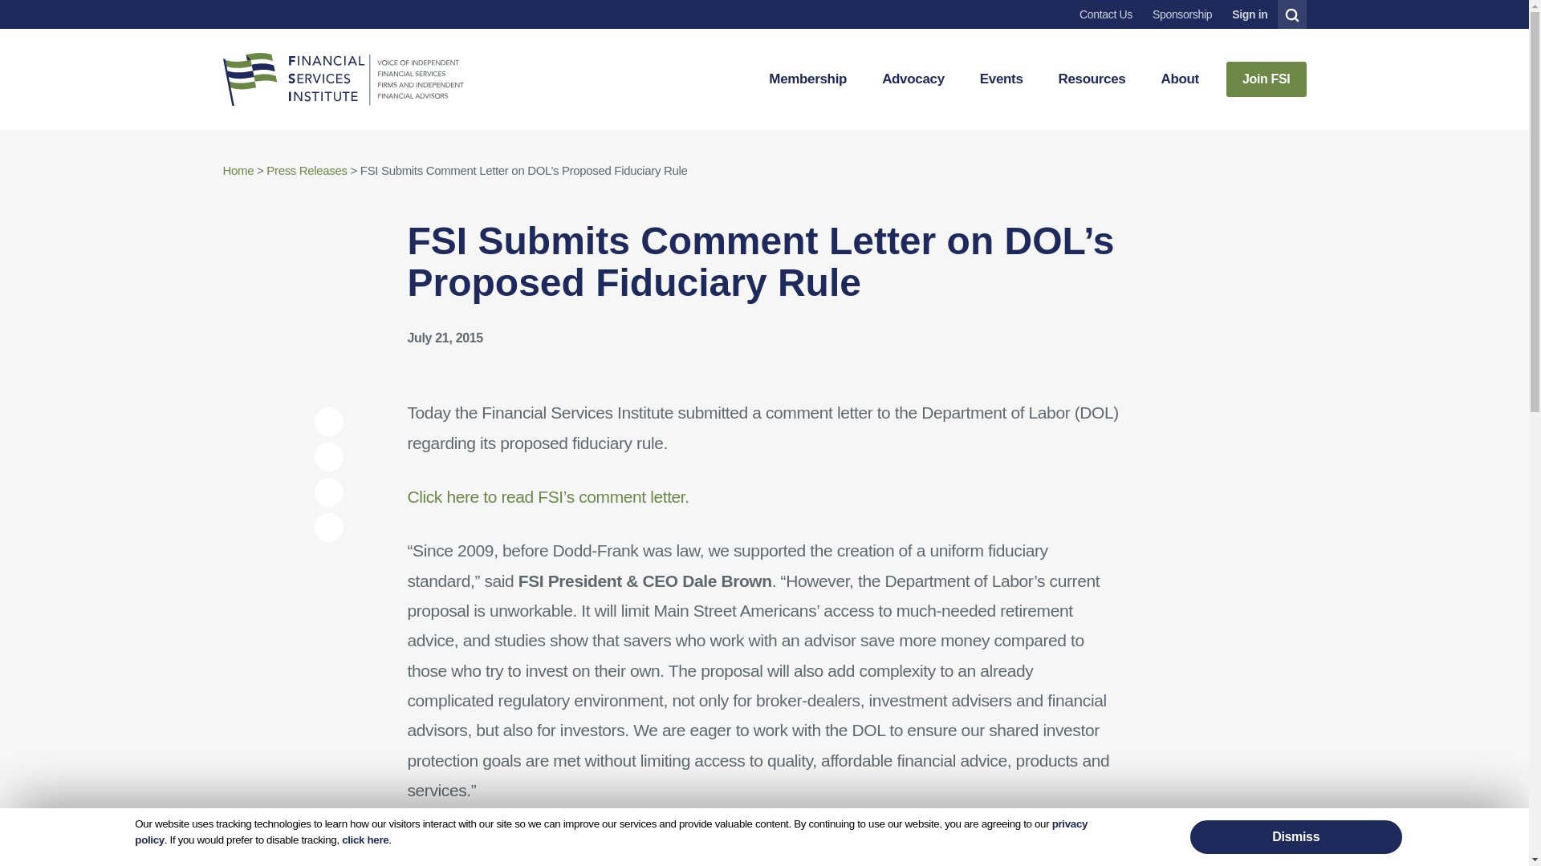 The width and height of the screenshot is (1541, 866). I want to click on Search Search, so click(1292, 14).